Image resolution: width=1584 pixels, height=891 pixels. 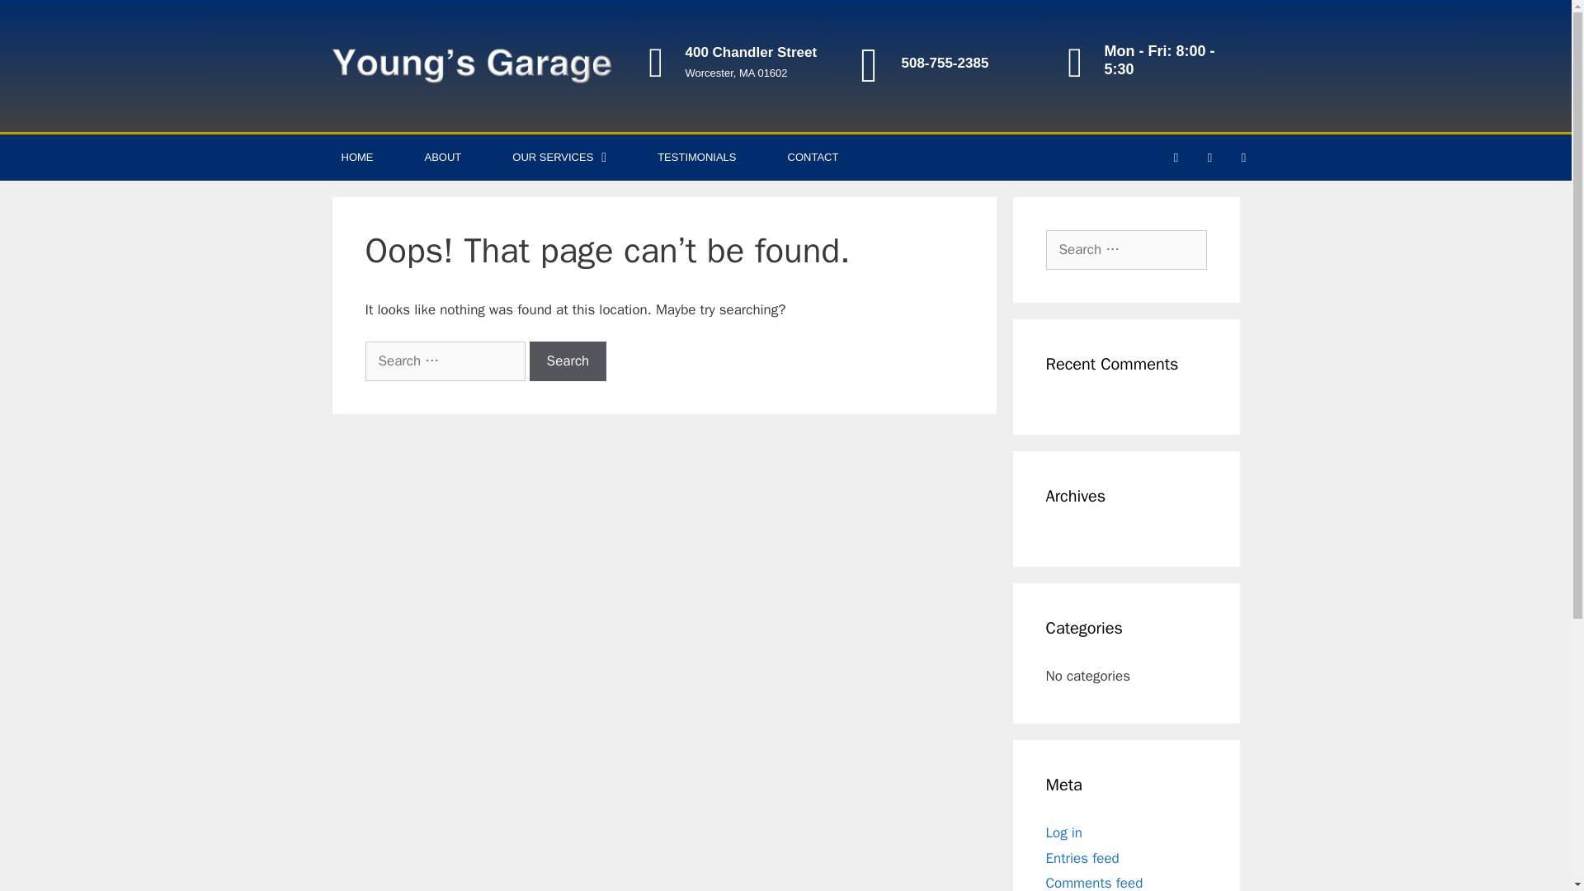 What do you see at coordinates (696, 158) in the screenshot?
I see `TESTIMONIALS` at bounding box center [696, 158].